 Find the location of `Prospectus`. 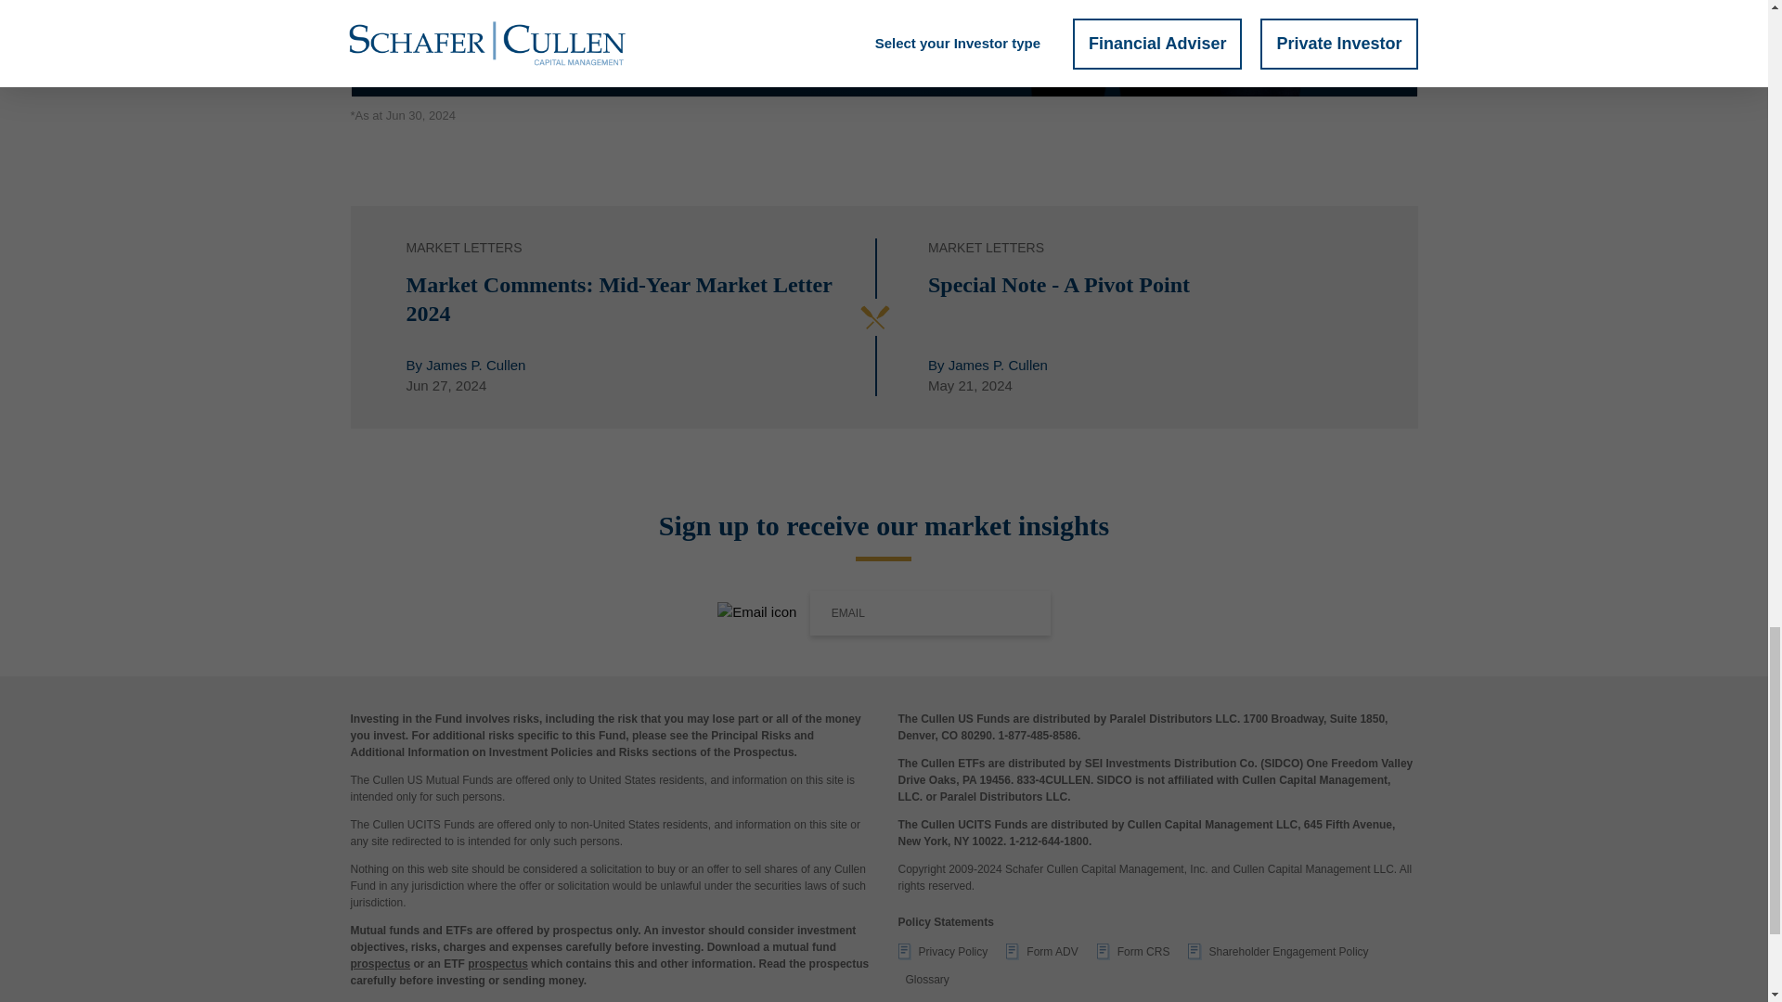

Prospectus is located at coordinates (381, 964).